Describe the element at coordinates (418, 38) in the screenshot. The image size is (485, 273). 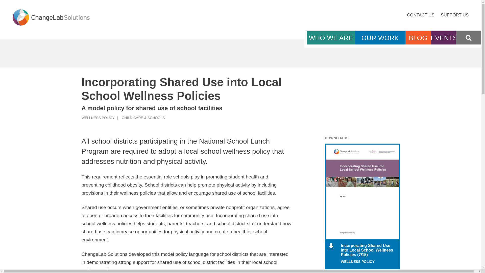
I see `Blog` at that location.